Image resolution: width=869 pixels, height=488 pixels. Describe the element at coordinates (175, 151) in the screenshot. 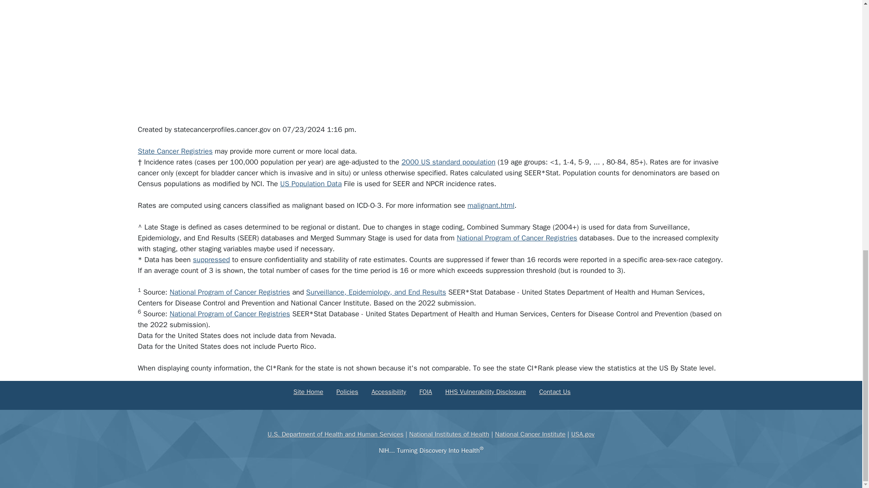

I see `State Cancer Registries` at that location.